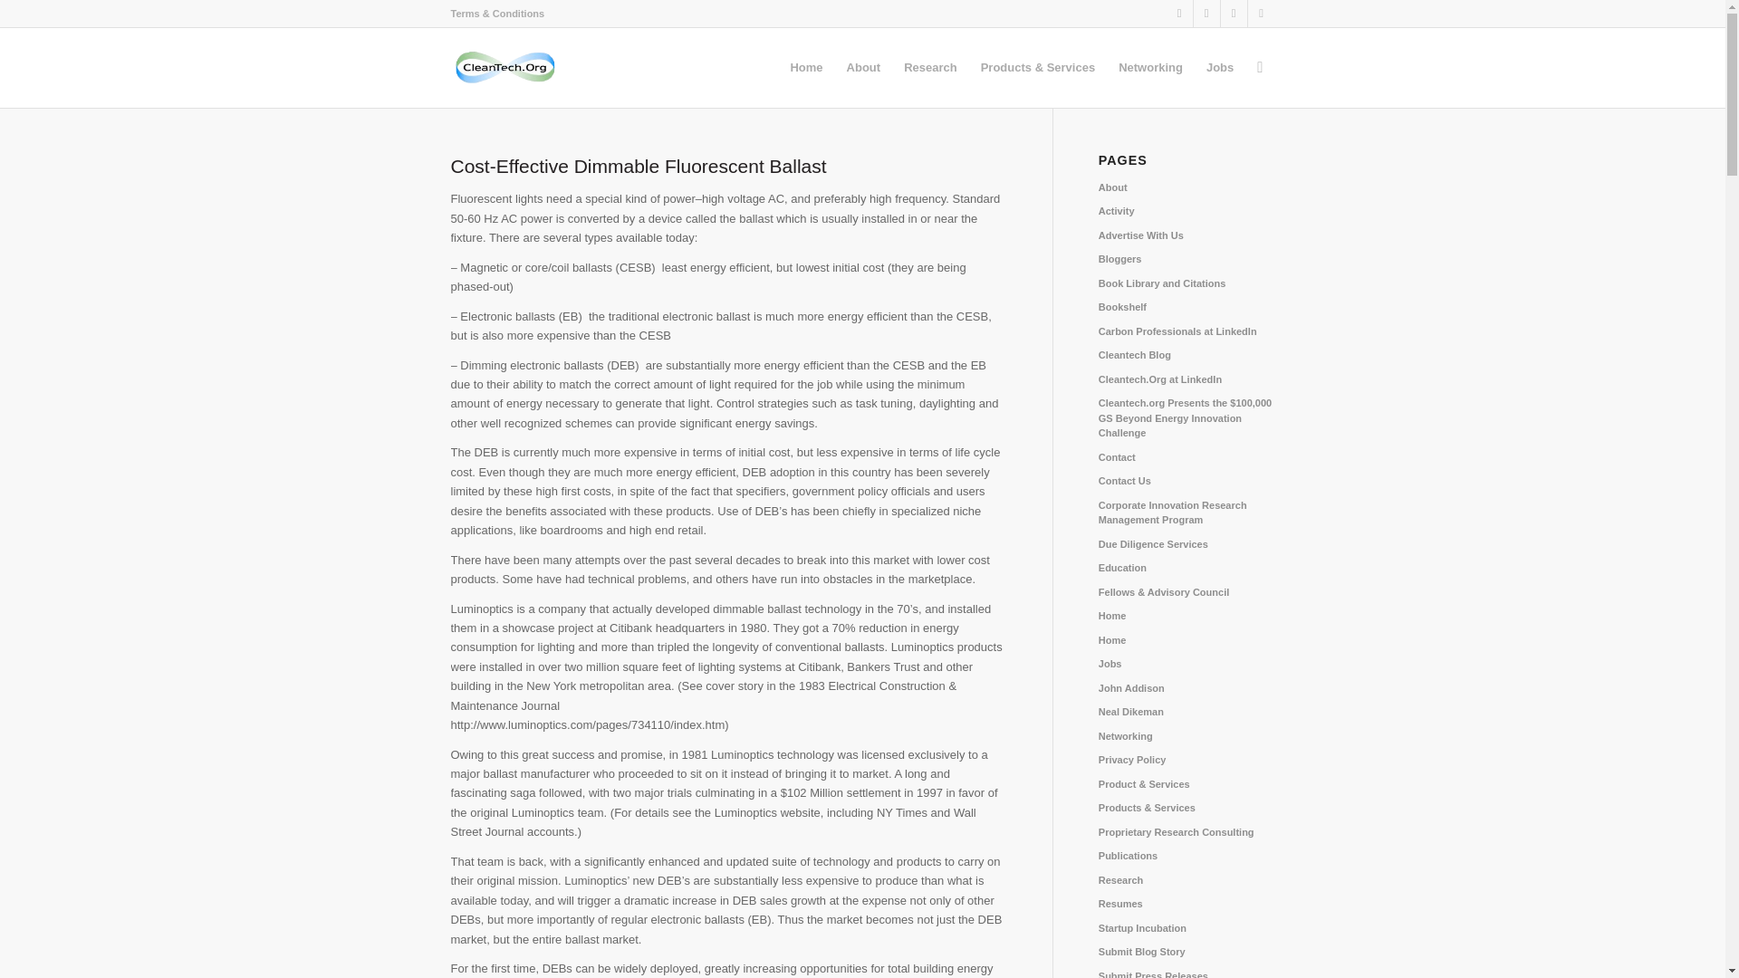 The height and width of the screenshot is (978, 1739). Describe the element at coordinates (1162, 283) in the screenshot. I see `Book Library and Citations` at that location.